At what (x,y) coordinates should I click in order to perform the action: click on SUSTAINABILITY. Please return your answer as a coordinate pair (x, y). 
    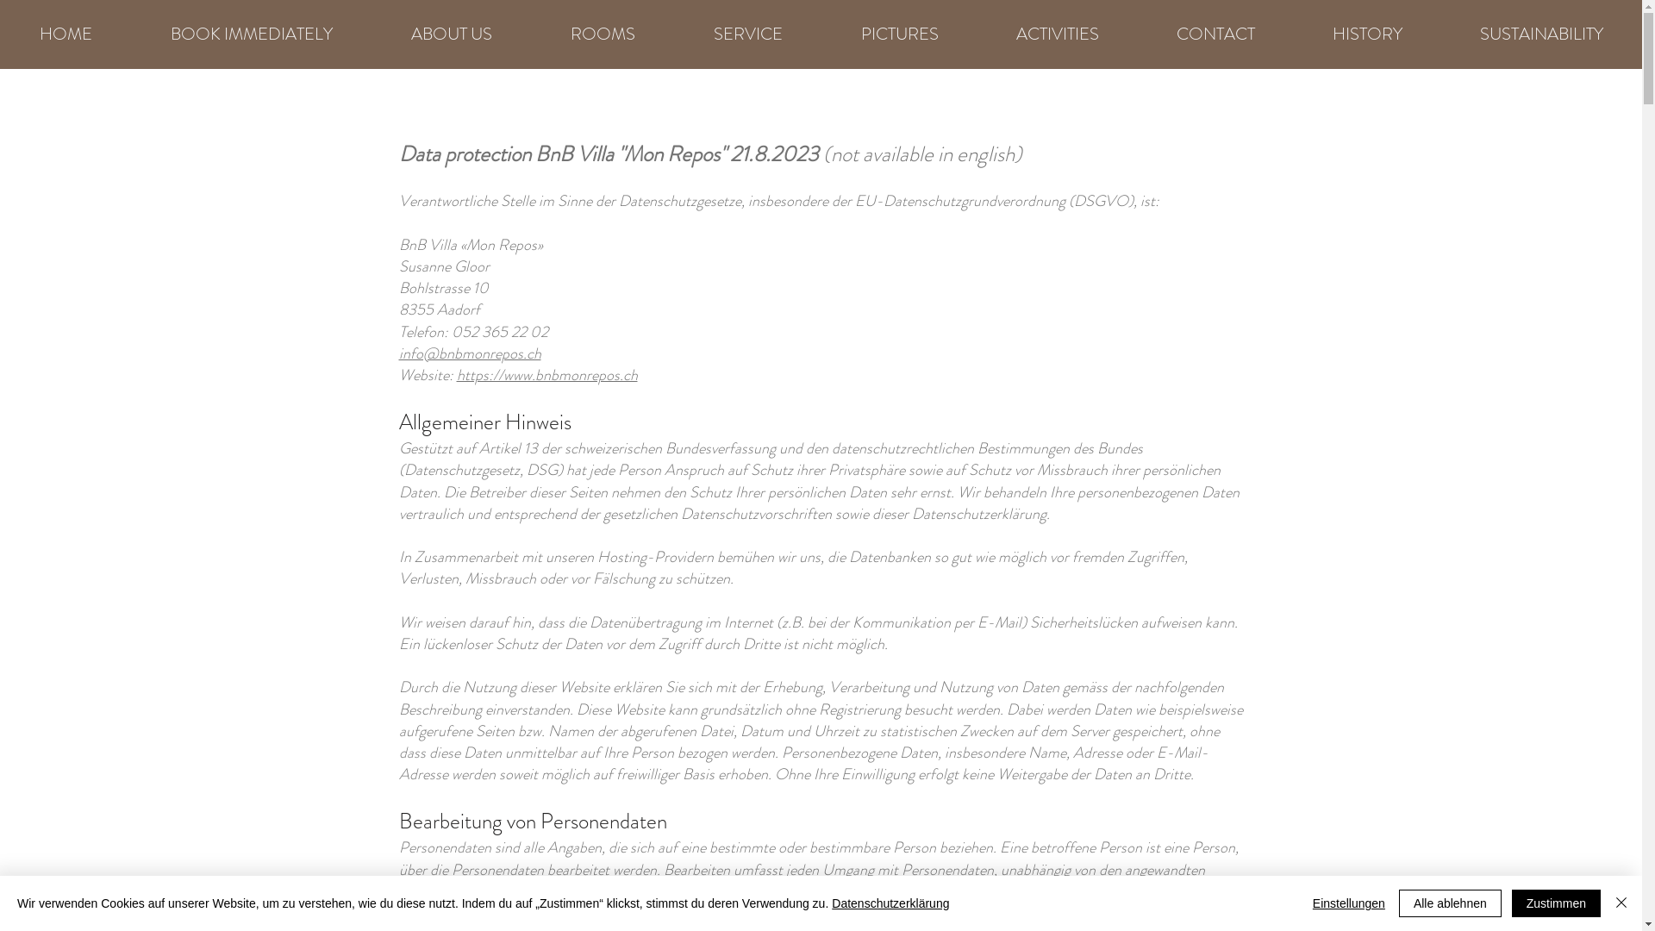
    Looking at the image, I should click on (1541, 34).